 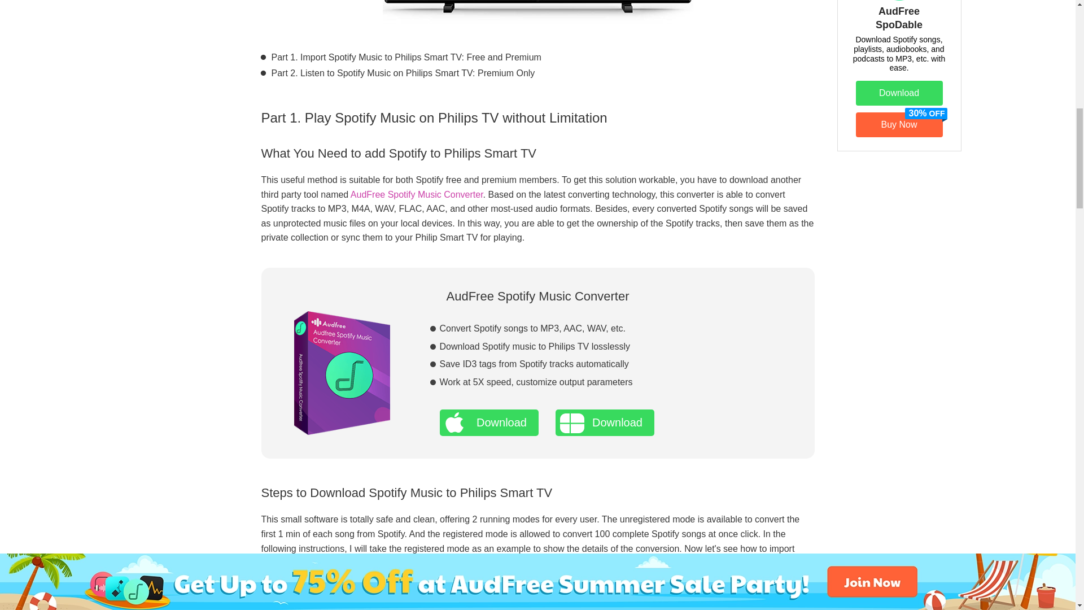 What do you see at coordinates (417, 194) in the screenshot?
I see `AudFree Spotify Music Converter` at bounding box center [417, 194].